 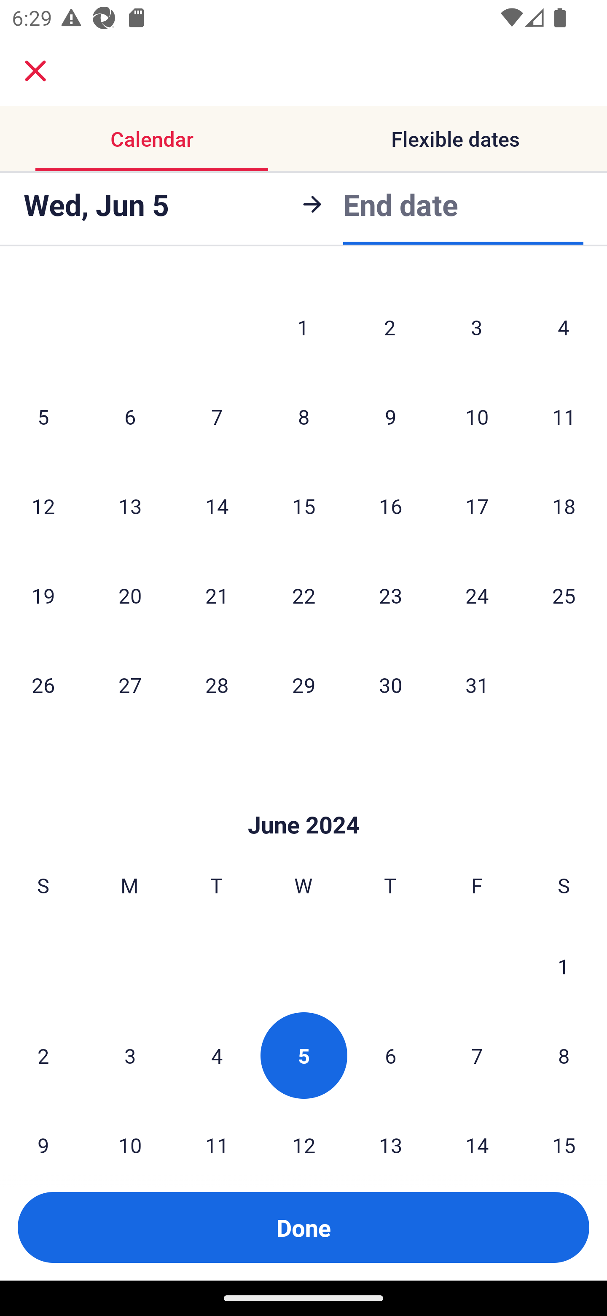 I want to click on 27 Monday, May 27, 2024, so click(x=130, y=685).